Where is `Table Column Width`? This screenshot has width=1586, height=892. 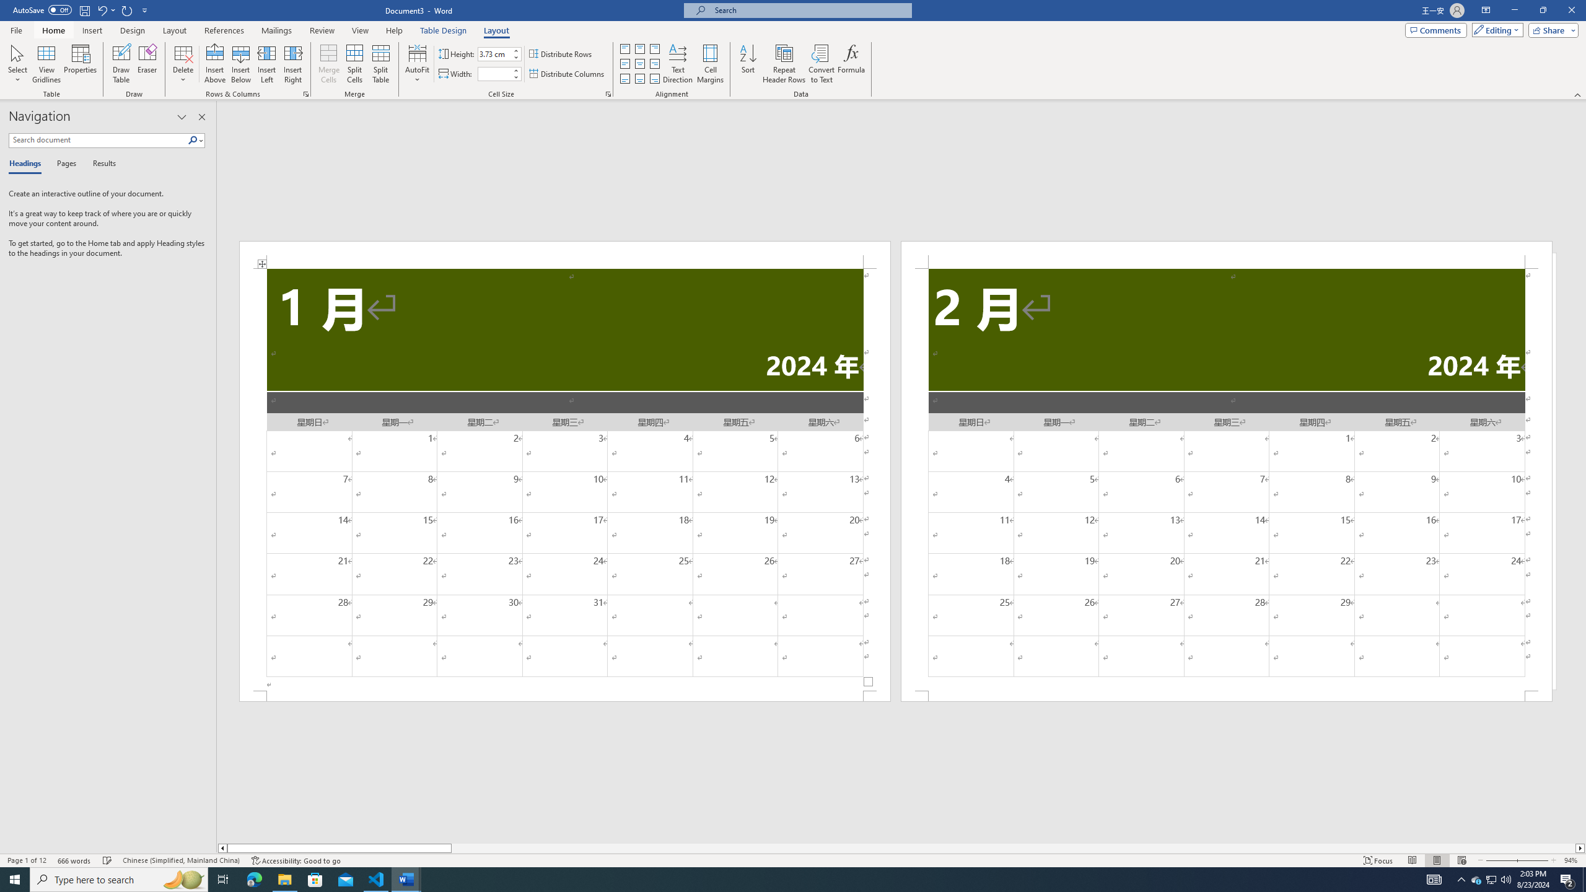
Table Column Width is located at coordinates (494, 74).